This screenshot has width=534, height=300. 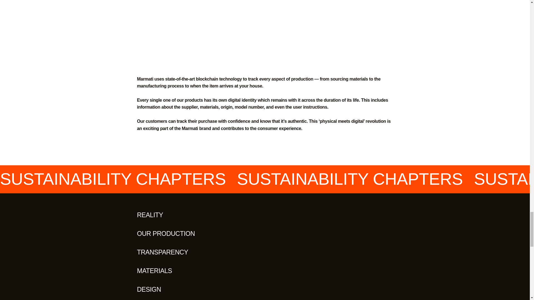 I want to click on Materials, so click(x=154, y=271).